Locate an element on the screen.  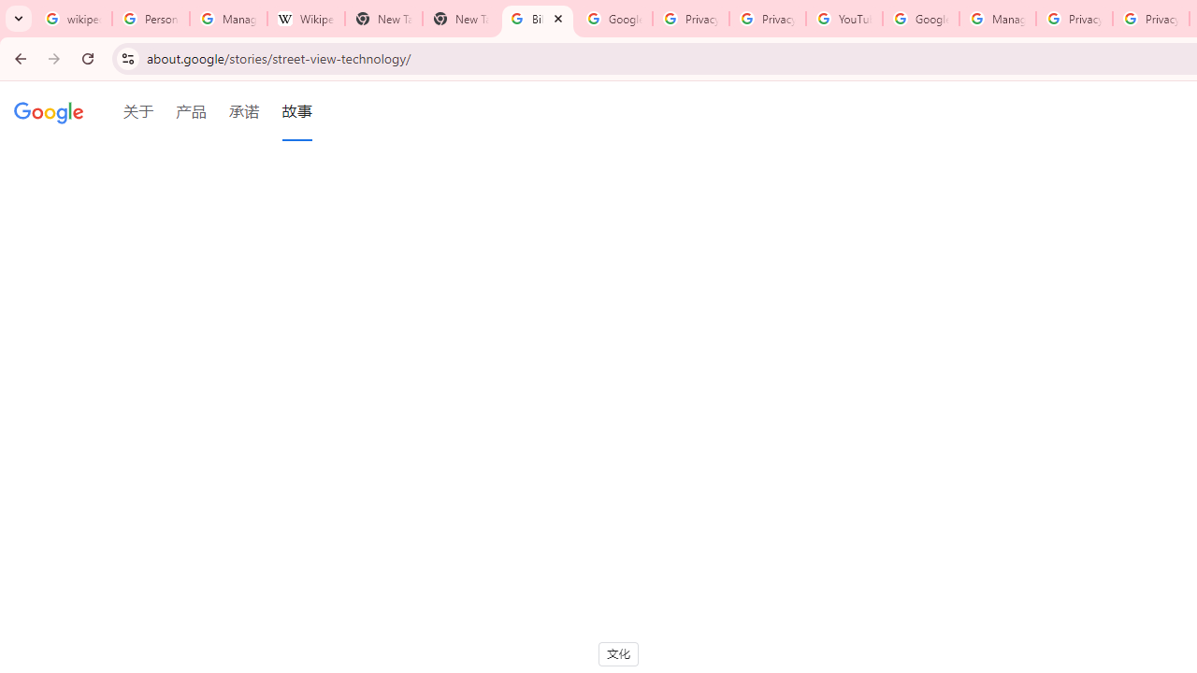
Google Account Help is located at coordinates (920, 19).